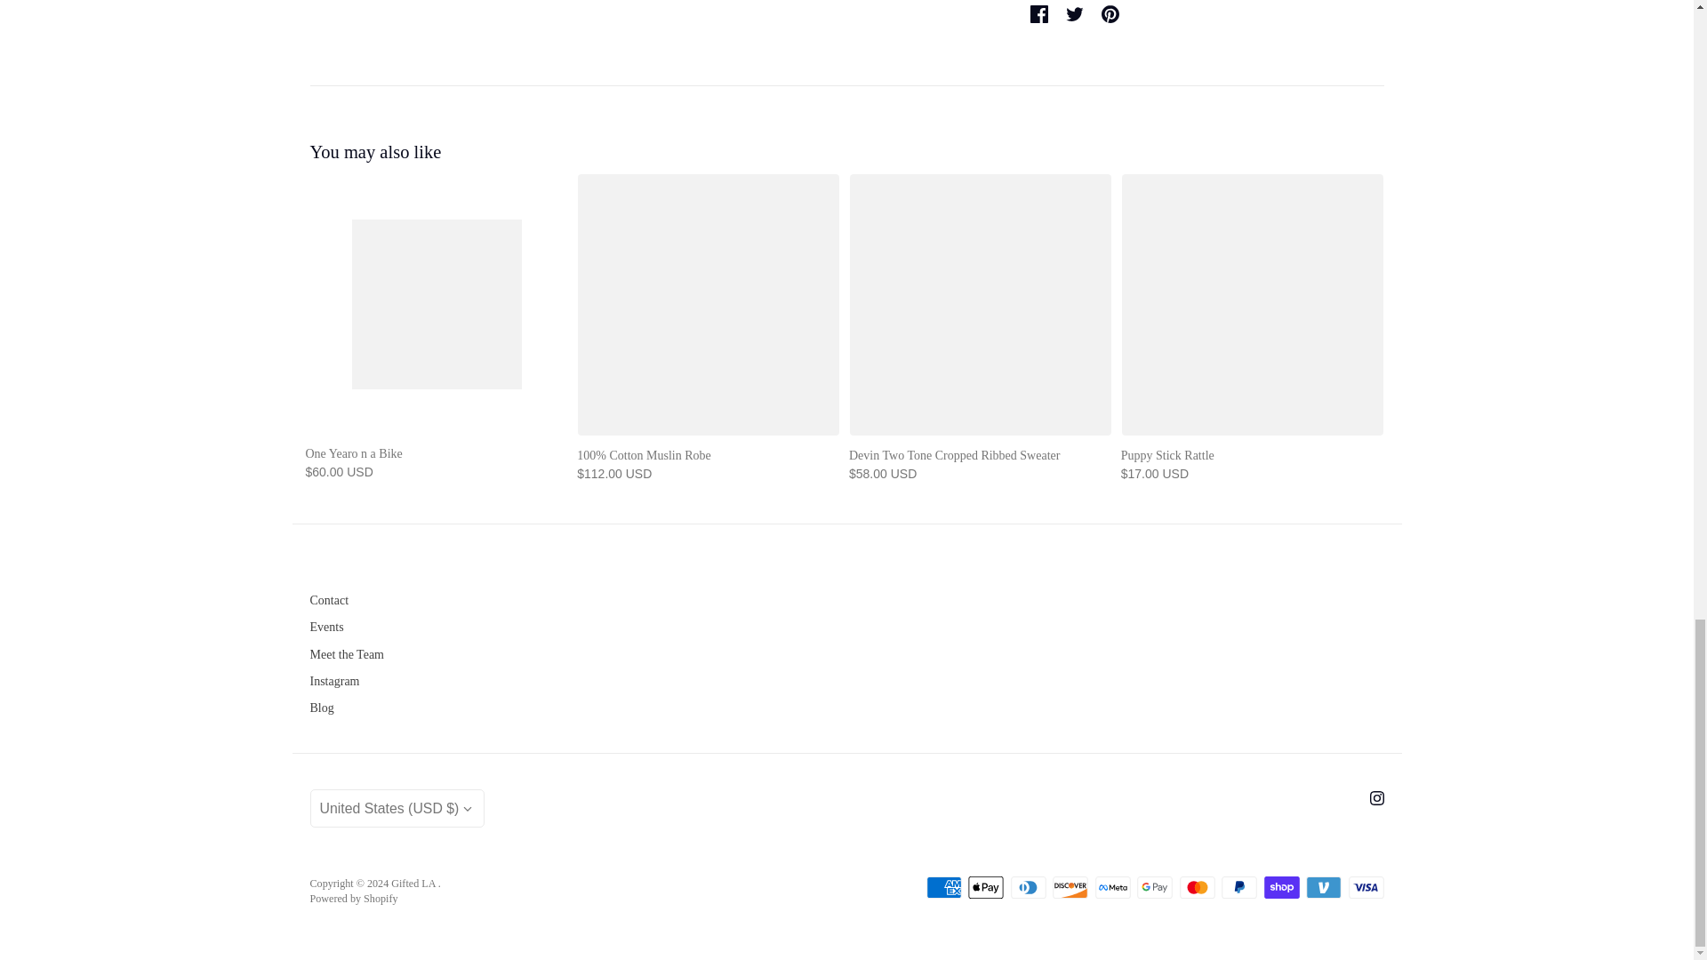  Describe the element at coordinates (944, 887) in the screenshot. I see `American Express` at that location.